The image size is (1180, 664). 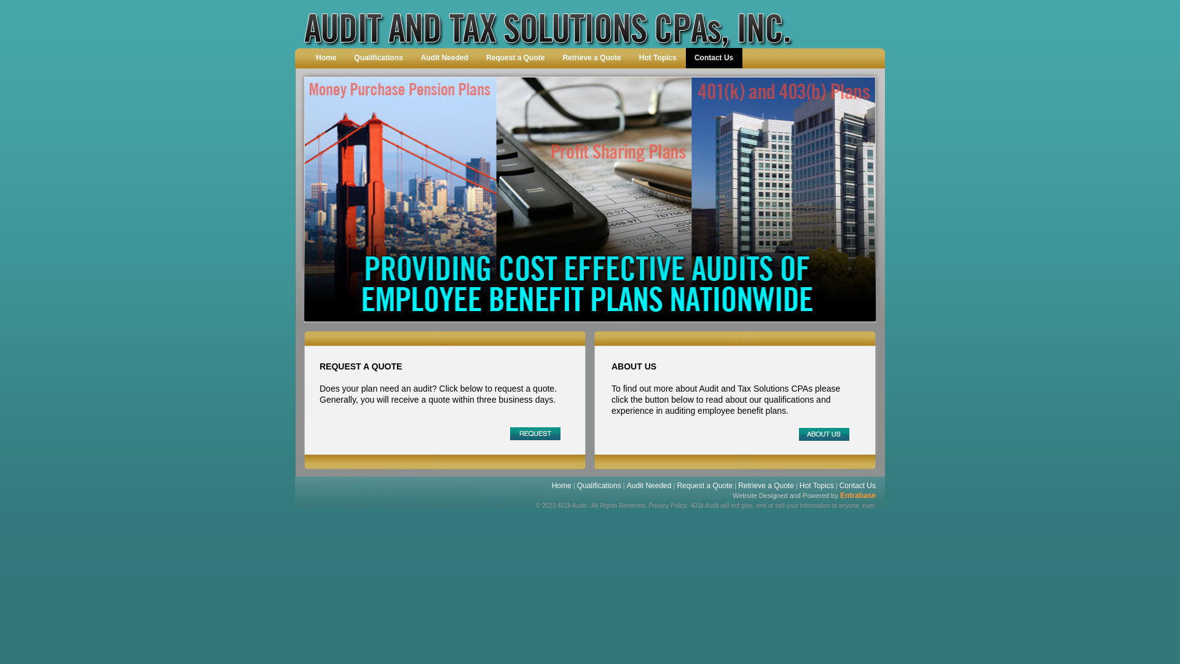 What do you see at coordinates (649, 486) in the screenshot?
I see `Audit Needed` at bounding box center [649, 486].